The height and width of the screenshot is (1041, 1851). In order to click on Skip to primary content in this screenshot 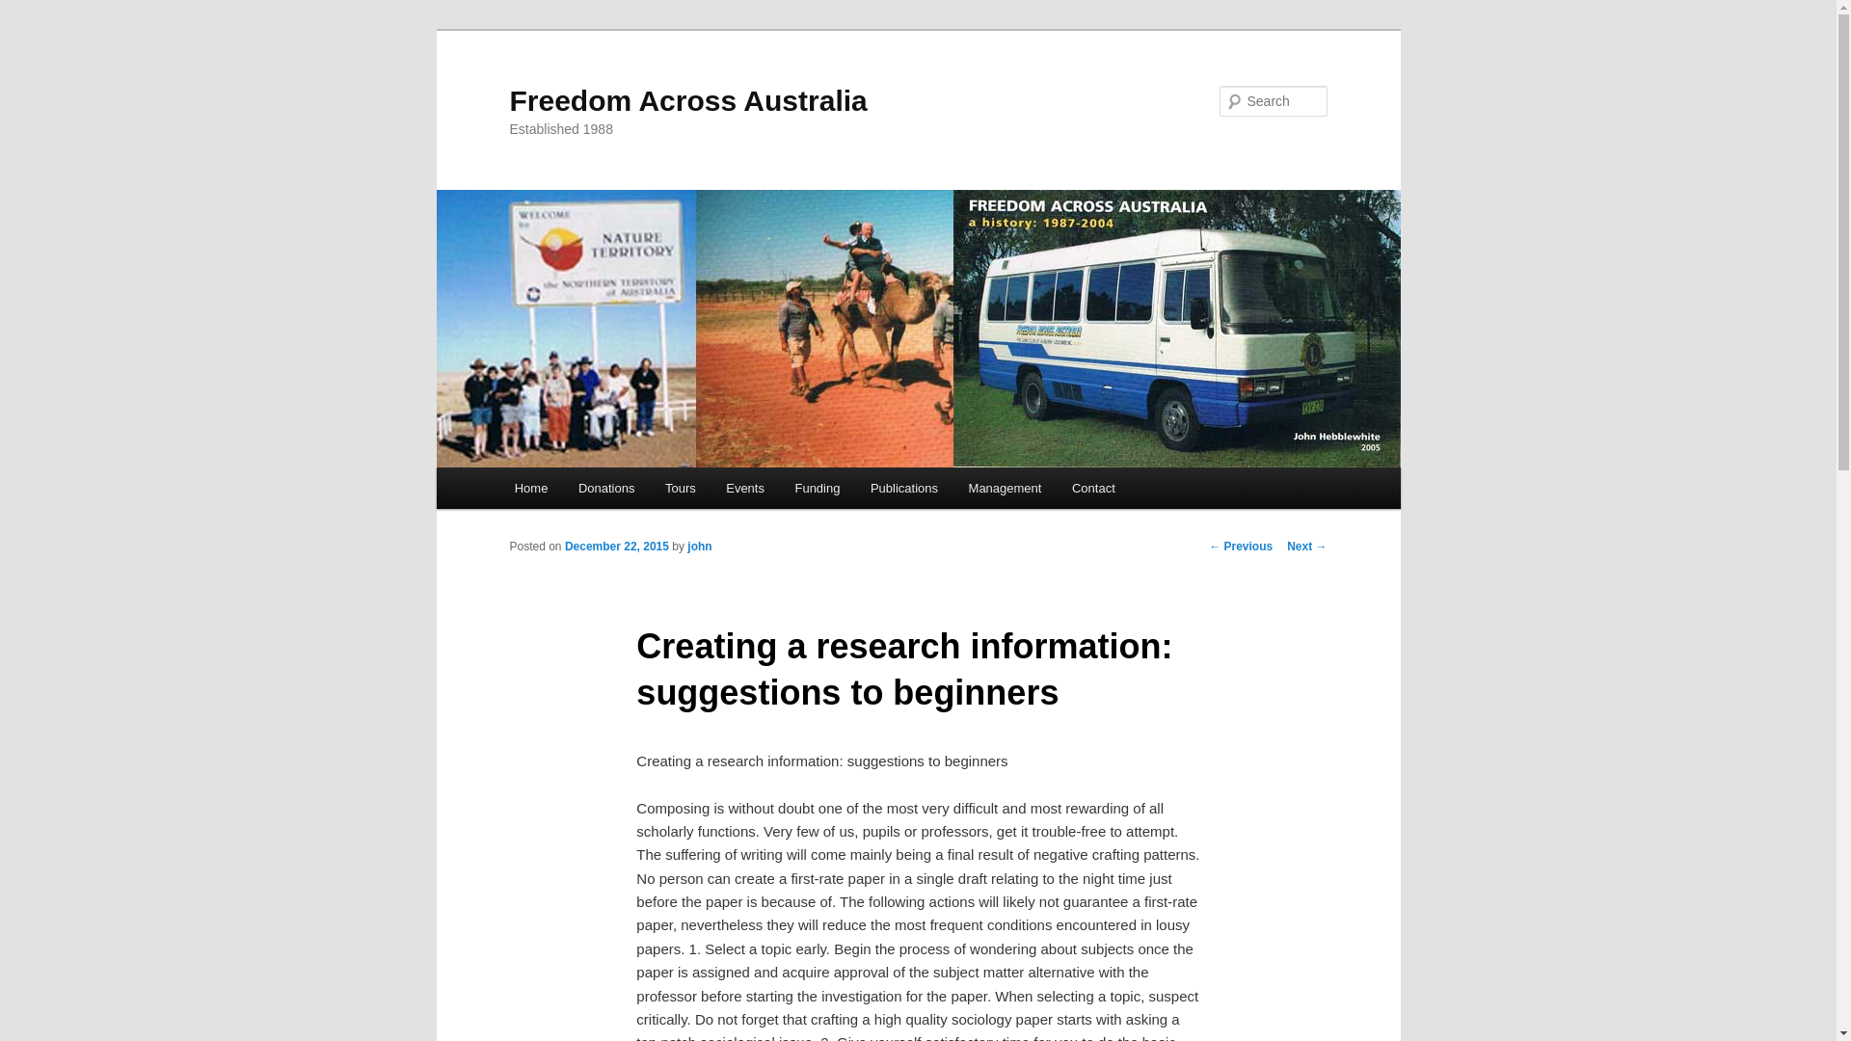, I will do `click(29, 29)`.